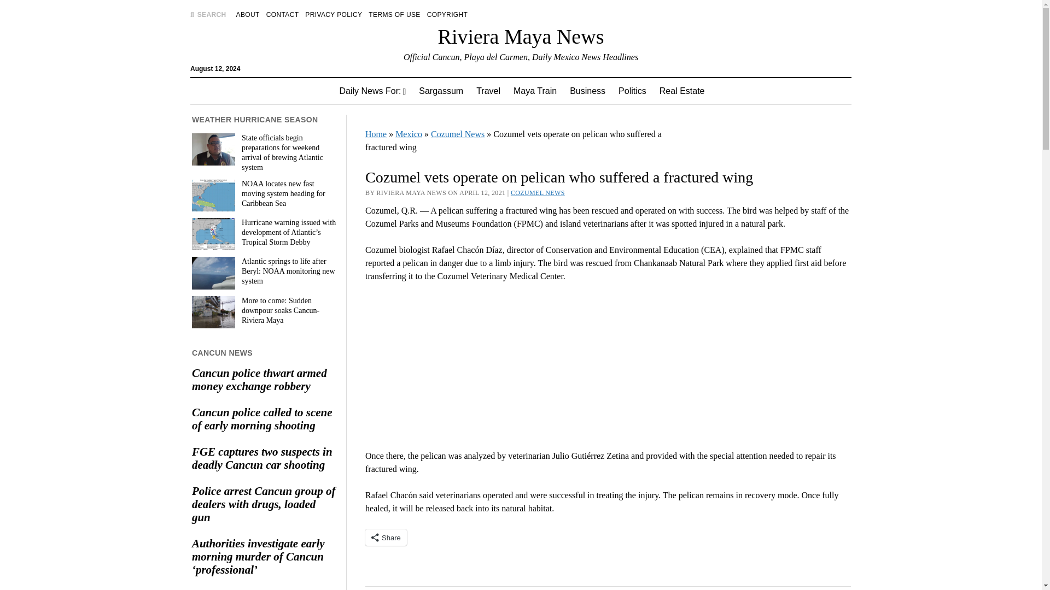  Describe the element at coordinates (394, 14) in the screenshot. I see `TERMS OF USE` at that location.